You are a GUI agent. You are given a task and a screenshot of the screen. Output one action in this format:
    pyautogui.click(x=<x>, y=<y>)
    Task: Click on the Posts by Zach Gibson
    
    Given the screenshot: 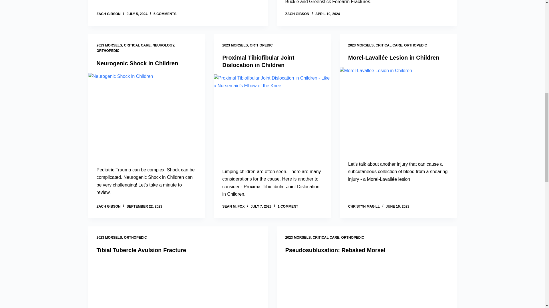 What is the action you would take?
    pyautogui.click(x=297, y=14)
    